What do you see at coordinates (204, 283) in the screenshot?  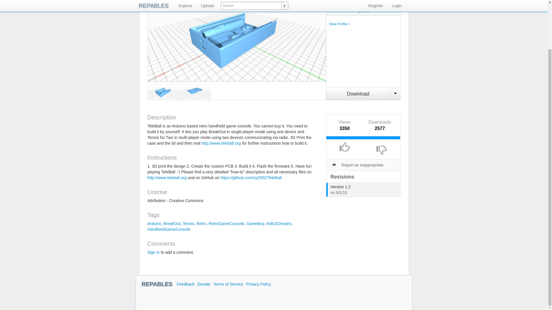 I see `Donate` at bounding box center [204, 283].